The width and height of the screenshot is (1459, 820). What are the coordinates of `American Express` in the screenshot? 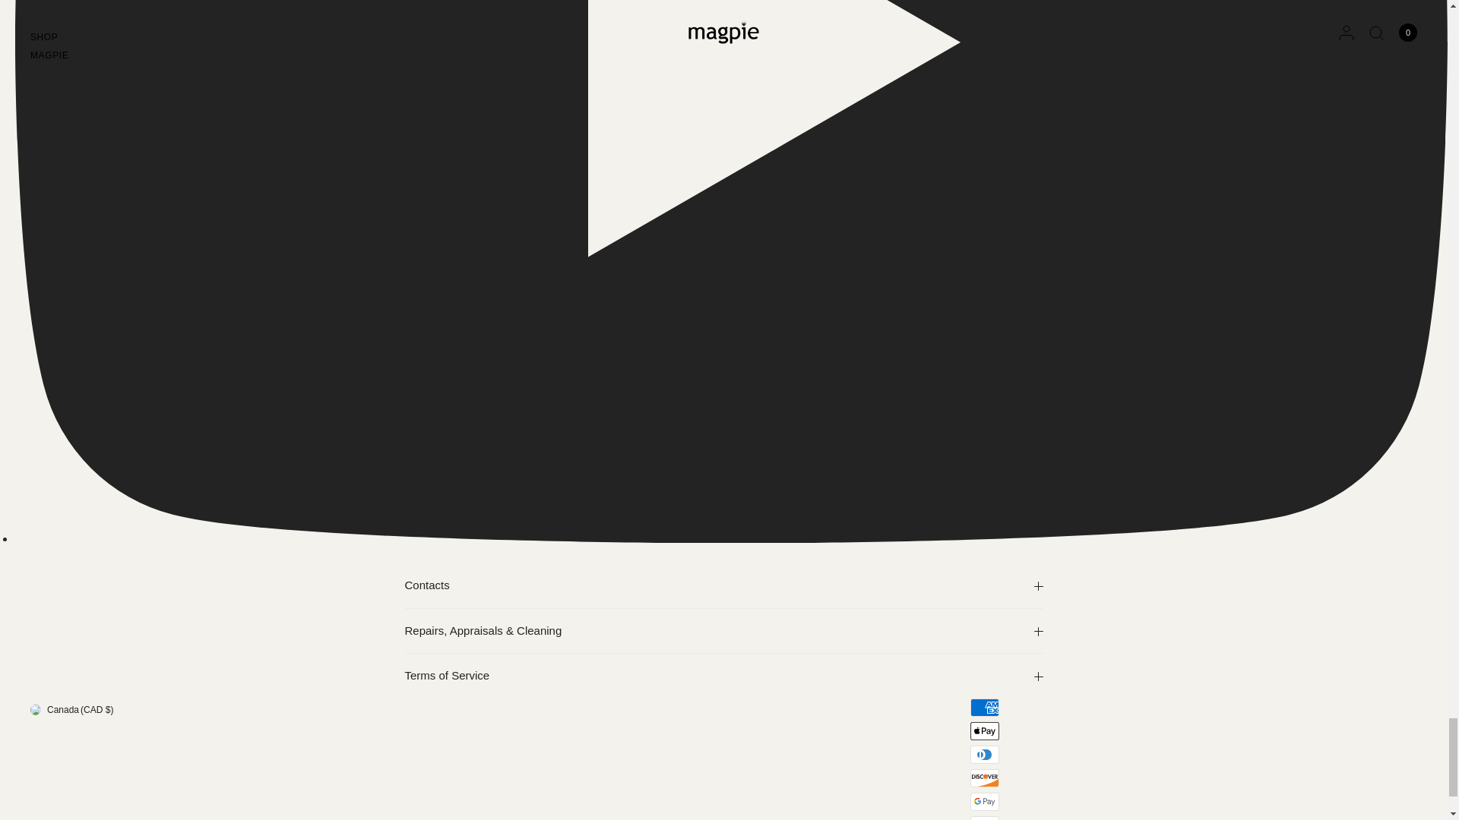 It's located at (985, 708).